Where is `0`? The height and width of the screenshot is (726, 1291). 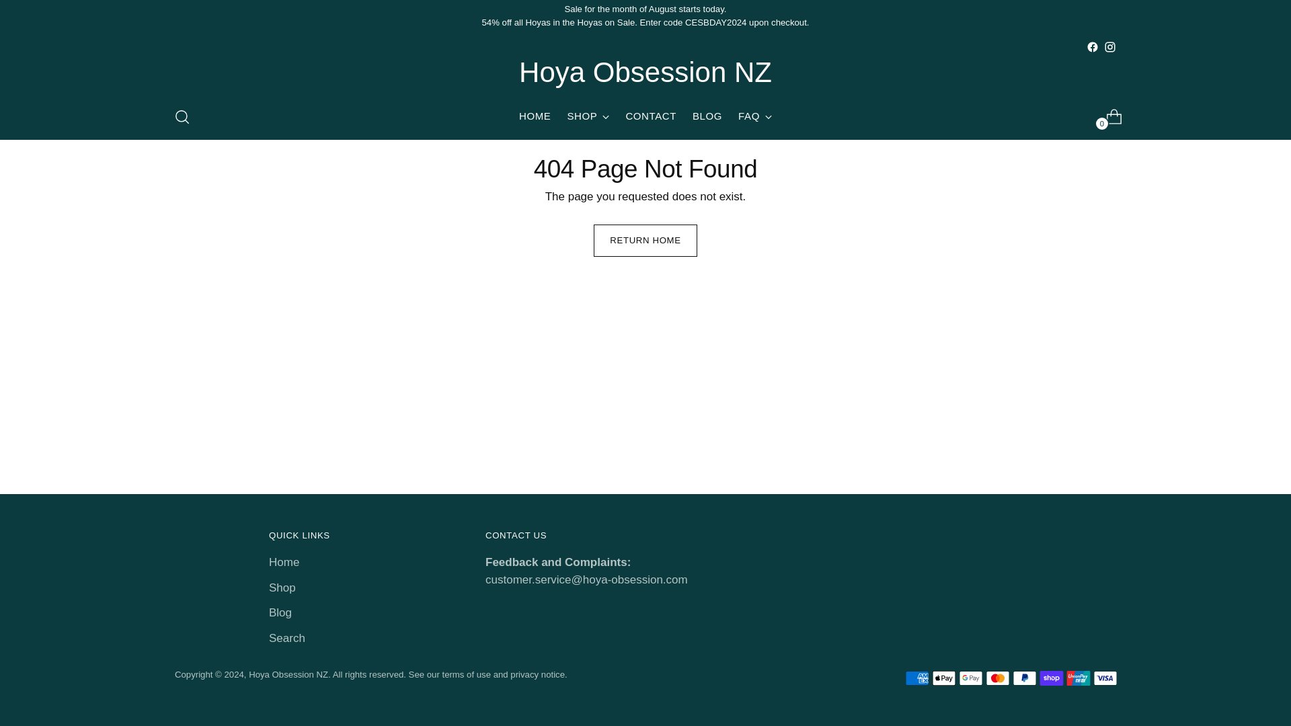
0 is located at coordinates (1108, 117).